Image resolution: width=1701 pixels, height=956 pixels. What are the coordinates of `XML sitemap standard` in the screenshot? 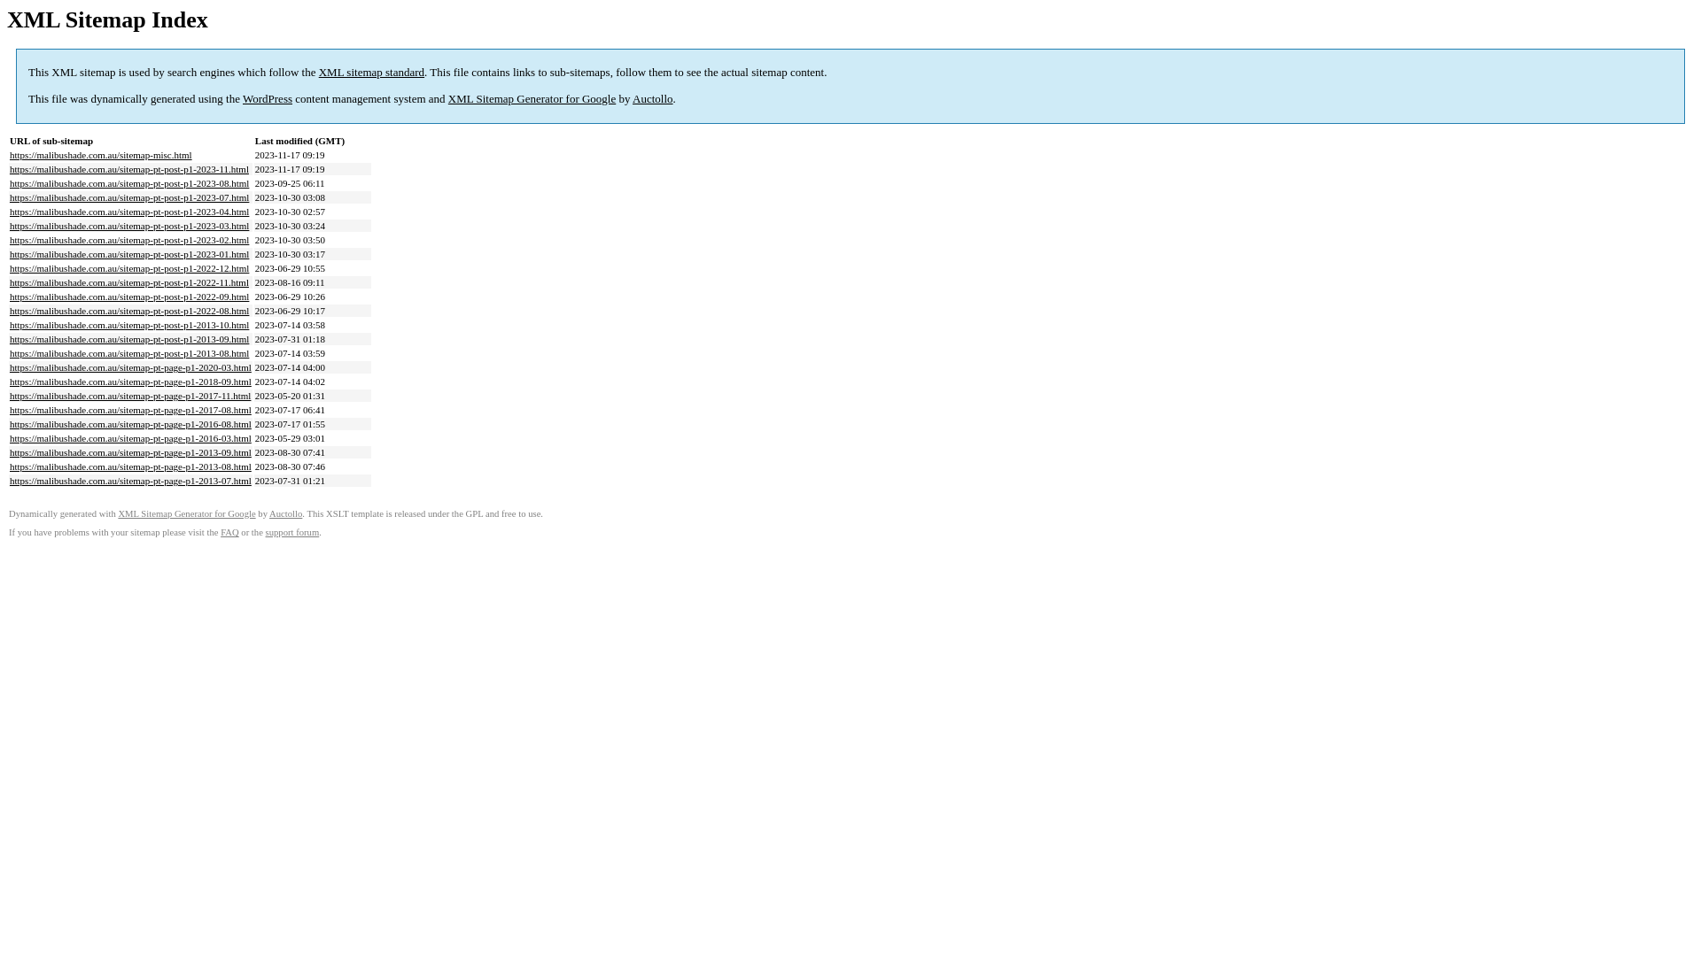 It's located at (372, 73).